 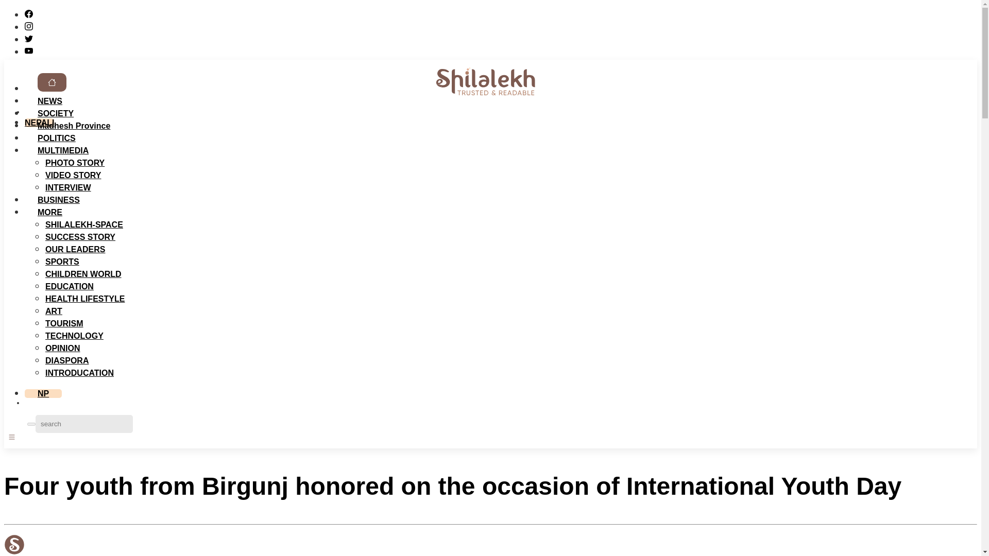 I want to click on MULTIMEDIA, so click(x=63, y=150).